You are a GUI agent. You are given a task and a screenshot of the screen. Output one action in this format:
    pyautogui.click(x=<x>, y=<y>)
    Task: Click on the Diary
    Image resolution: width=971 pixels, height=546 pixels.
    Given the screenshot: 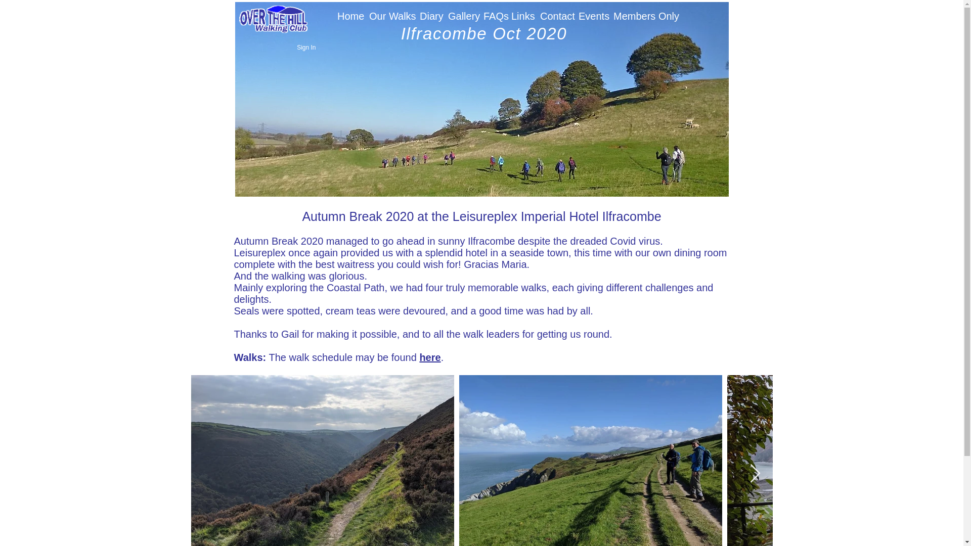 What is the action you would take?
    pyautogui.click(x=431, y=16)
    